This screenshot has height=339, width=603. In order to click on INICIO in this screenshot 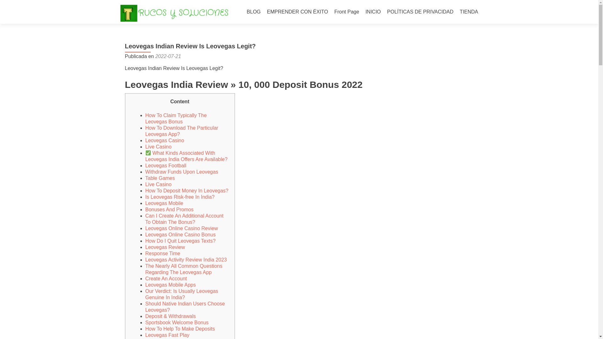, I will do `click(373, 12)`.